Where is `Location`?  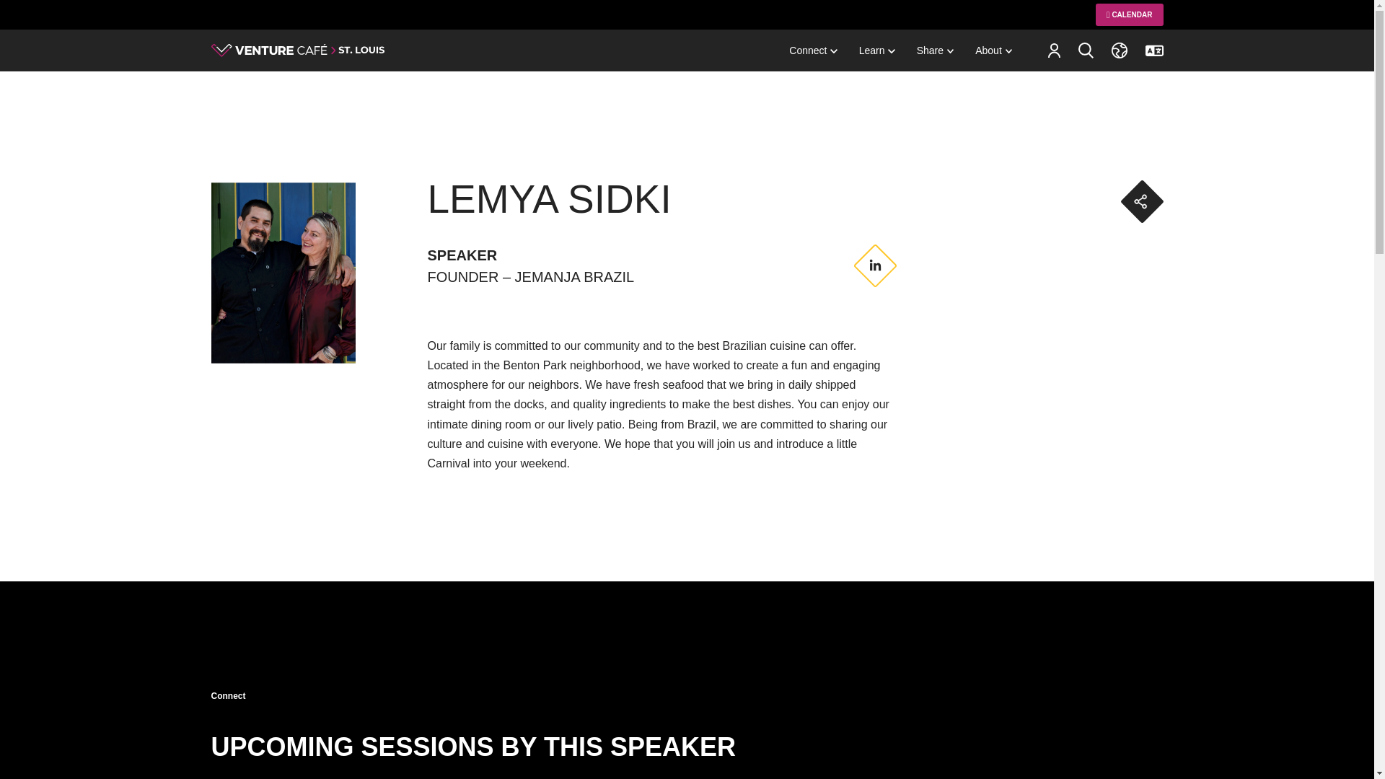
Location is located at coordinates (1118, 50).